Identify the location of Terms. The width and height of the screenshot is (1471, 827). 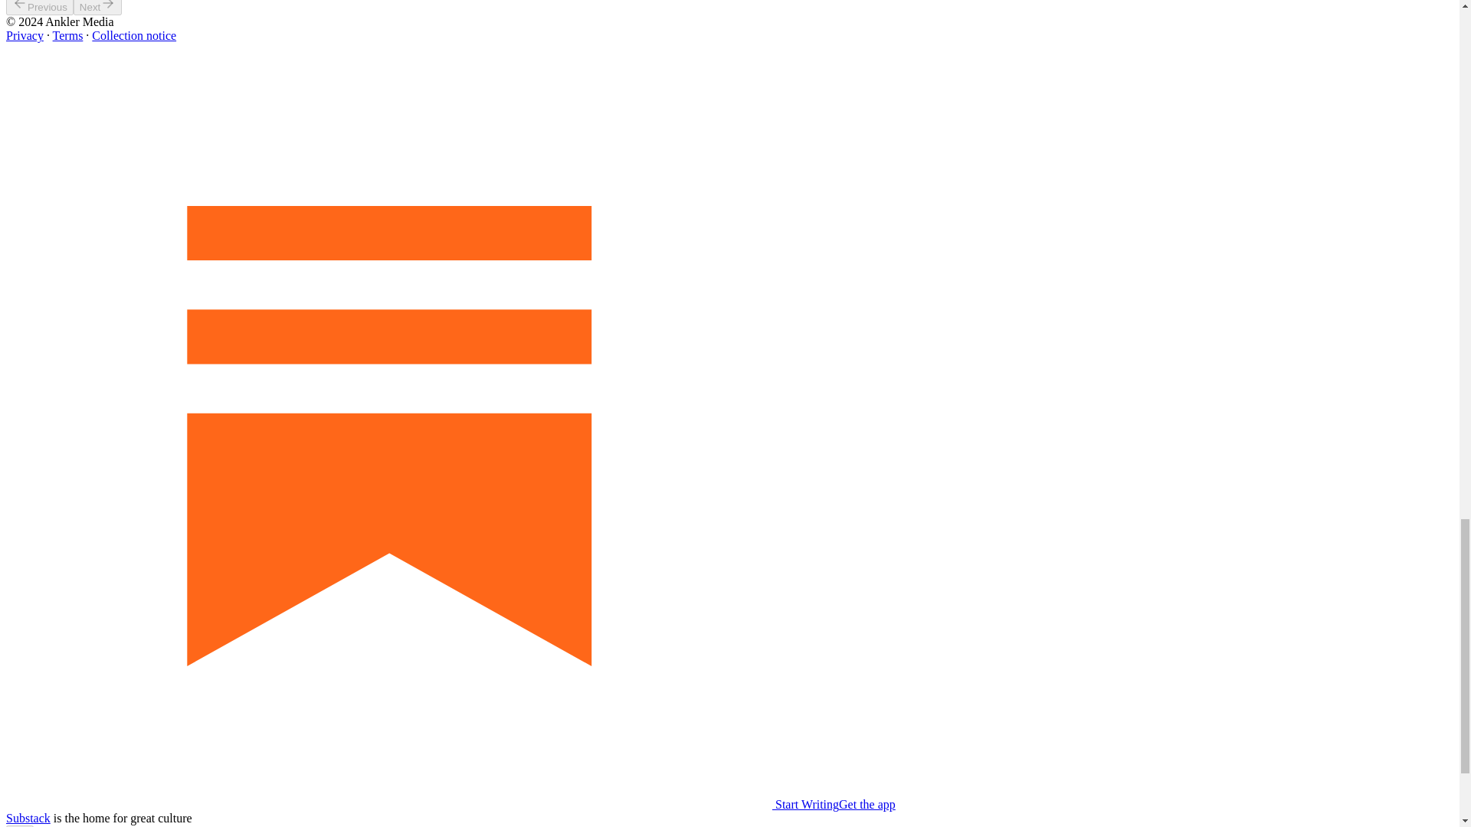
(68, 35).